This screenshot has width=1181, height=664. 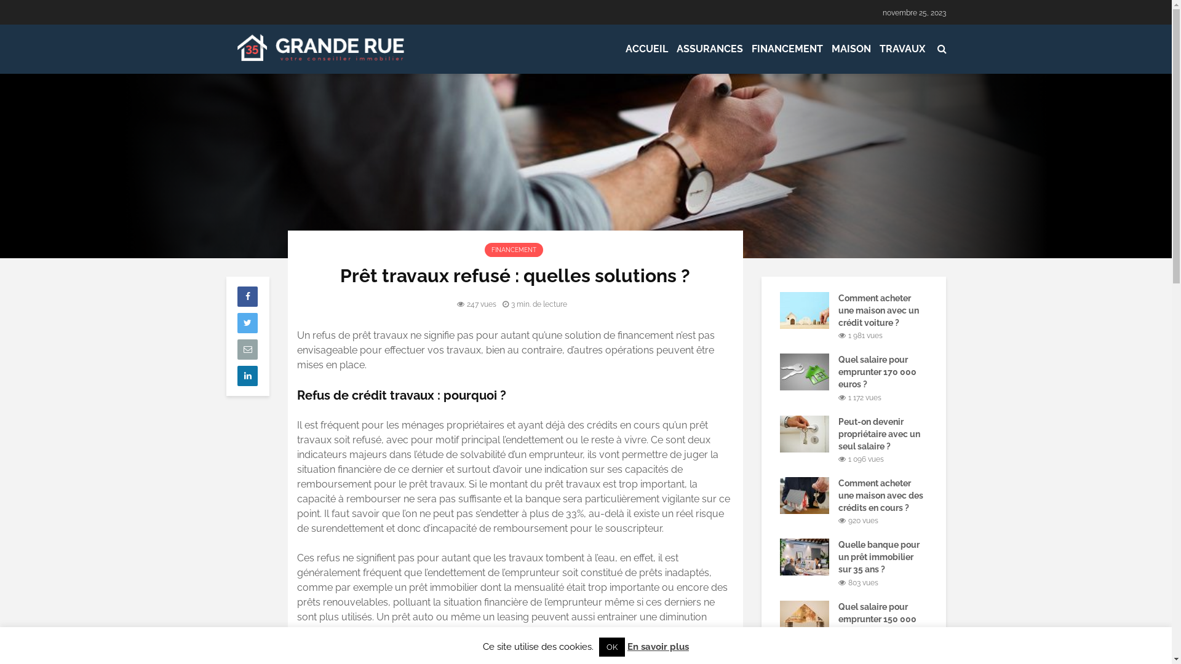 What do you see at coordinates (902, 49) in the screenshot?
I see `TRAVAUX` at bounding box center [902, 49].